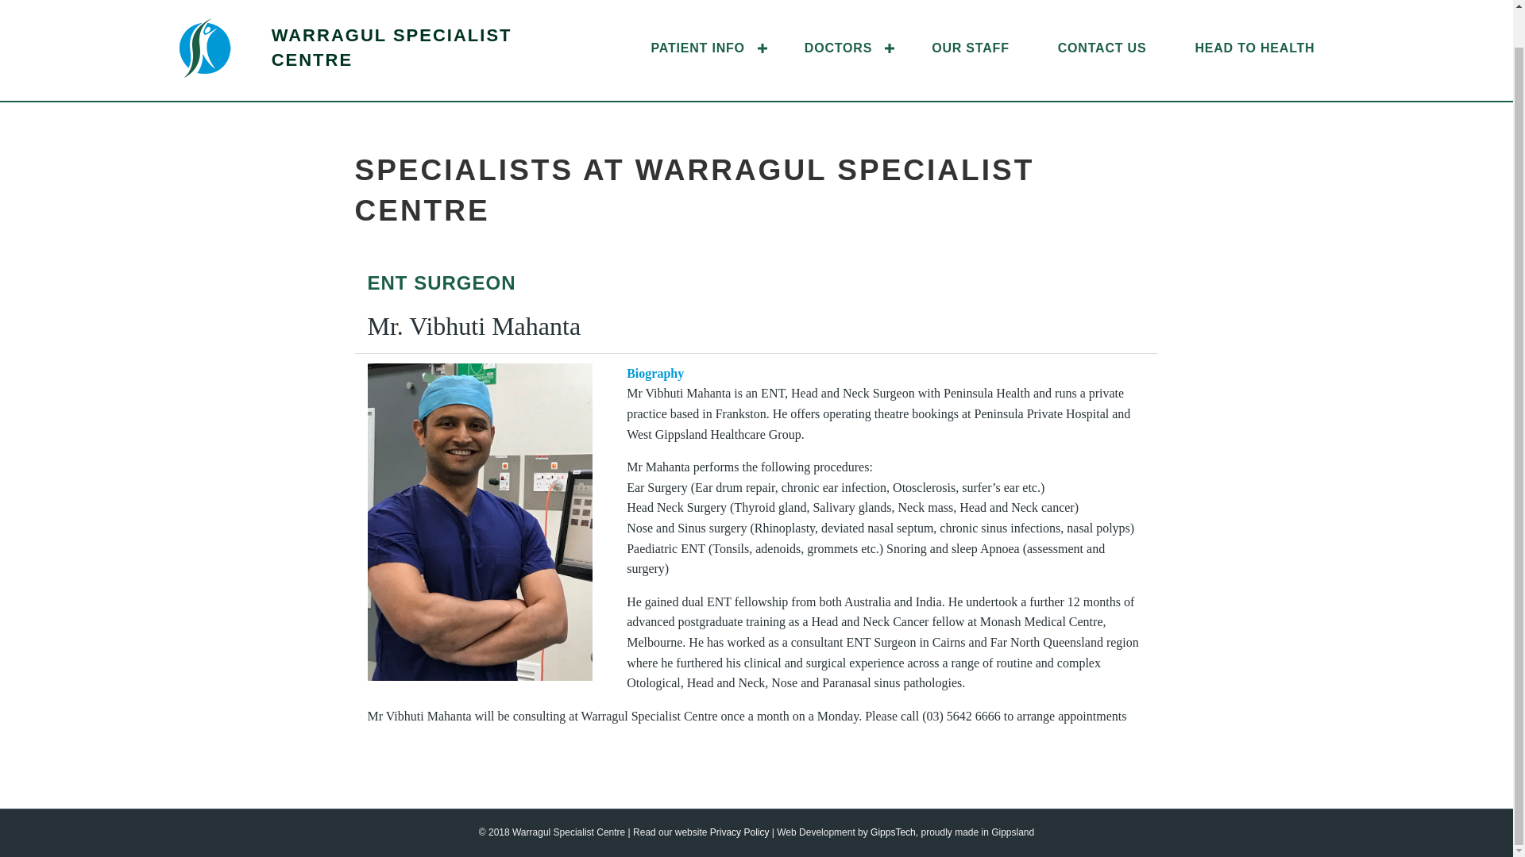 Image resolution: width=1525 pixels, height=857 pixels. I want to click on DOCTORS, so click(844, 48).